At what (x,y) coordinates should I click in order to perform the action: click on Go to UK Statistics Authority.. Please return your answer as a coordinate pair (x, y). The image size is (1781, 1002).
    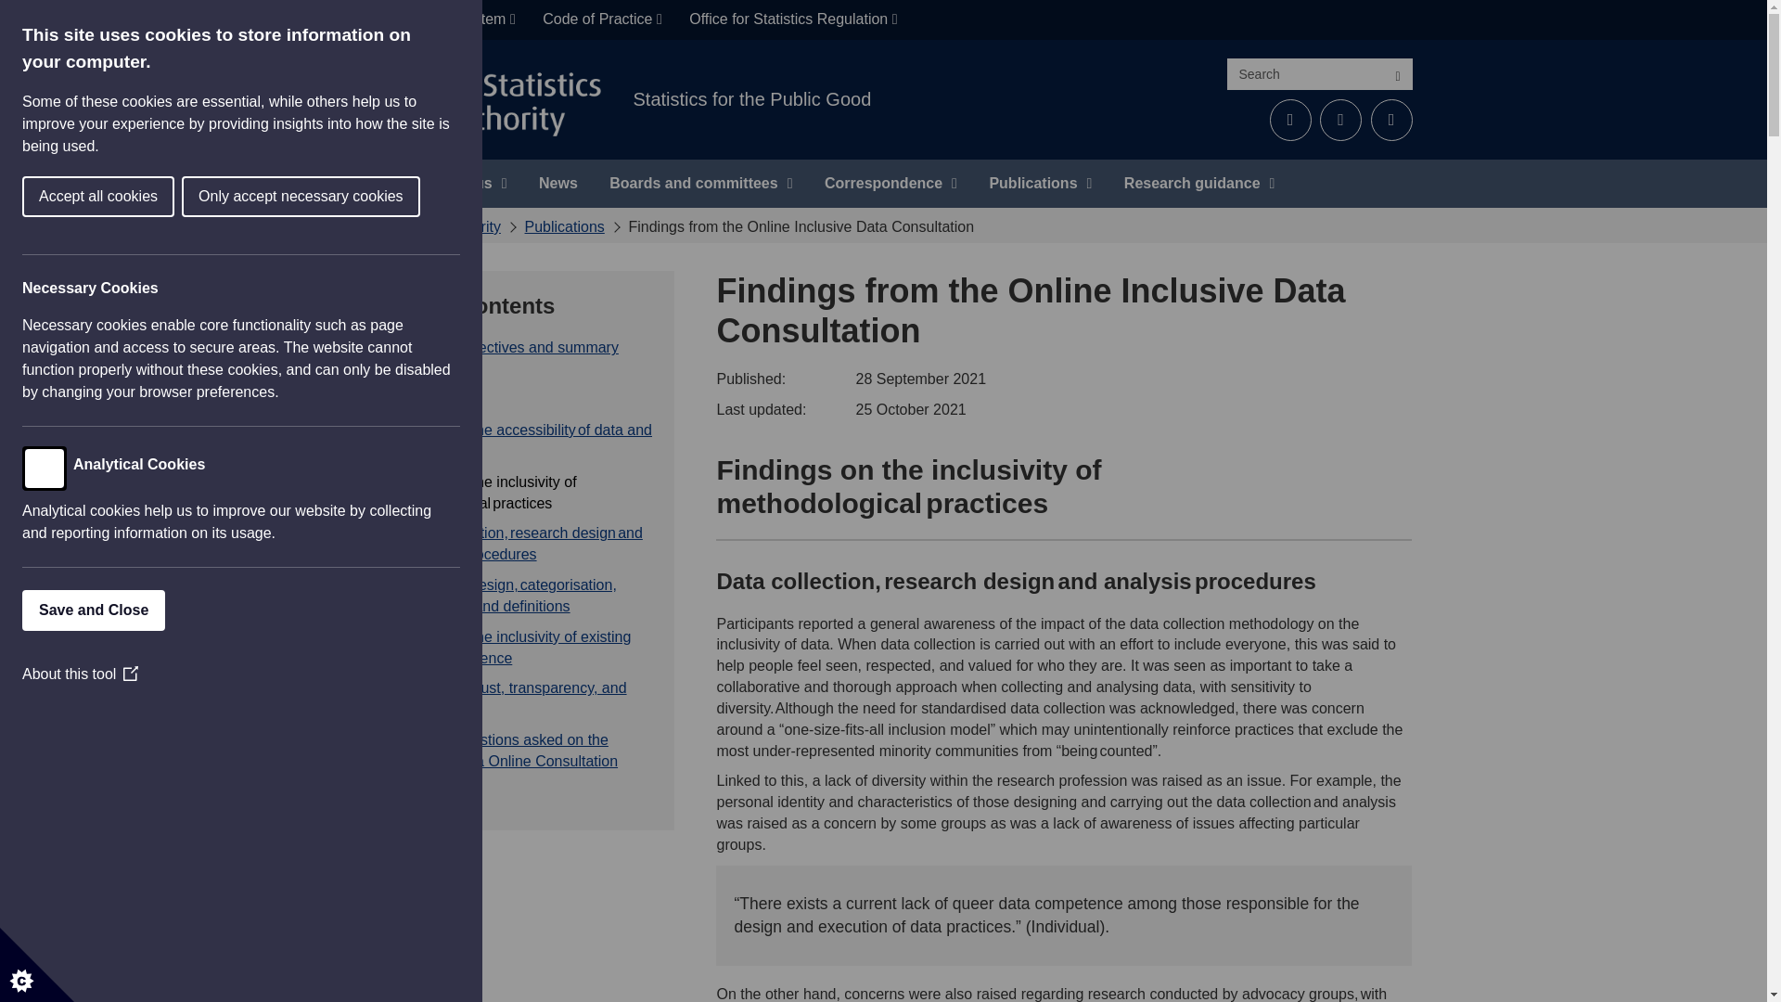
    Looking at the image, I should click on (427, 226).